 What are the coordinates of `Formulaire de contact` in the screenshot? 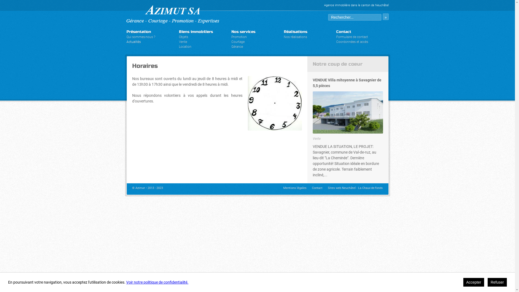 It's located at (352, 37).